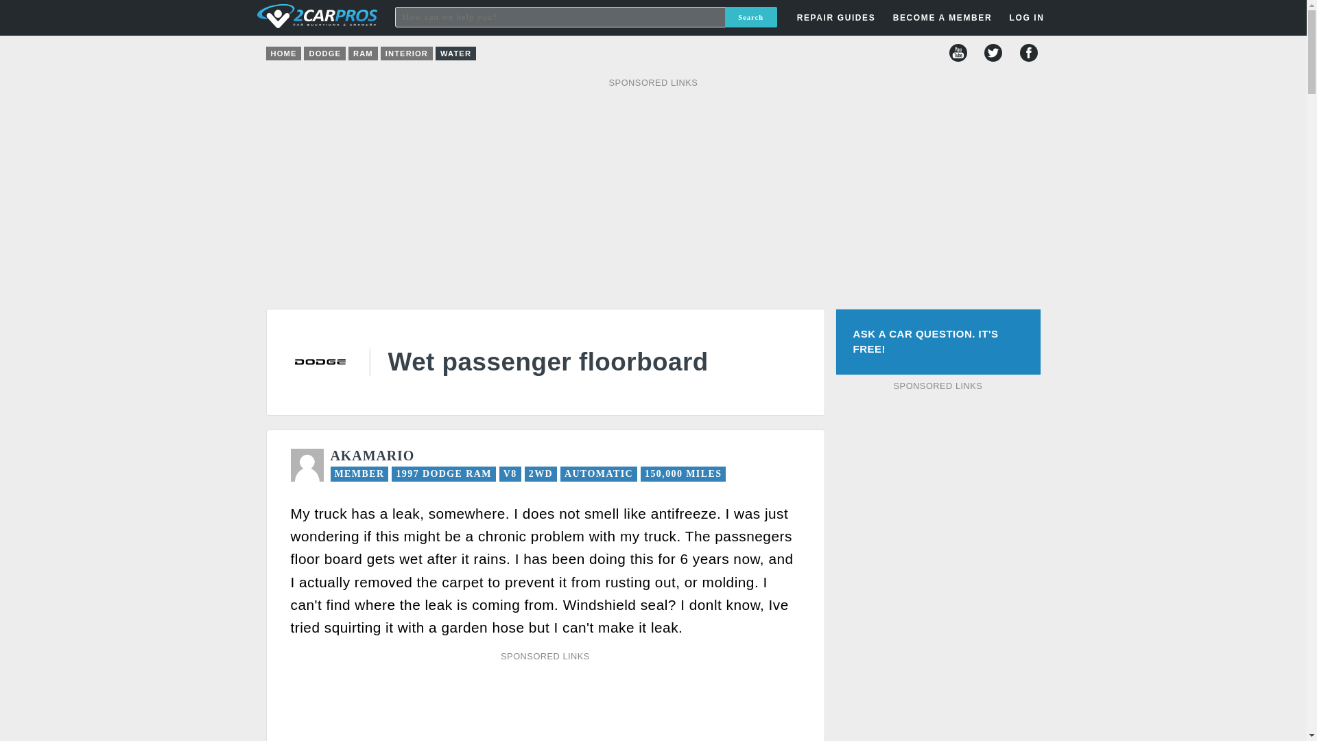 This screenshot has height=741, width=1317. What do you see at coordinates (942, 18) in the screenshot?
I see `BECOME A MEMBER` at bounding box center [942, 18].